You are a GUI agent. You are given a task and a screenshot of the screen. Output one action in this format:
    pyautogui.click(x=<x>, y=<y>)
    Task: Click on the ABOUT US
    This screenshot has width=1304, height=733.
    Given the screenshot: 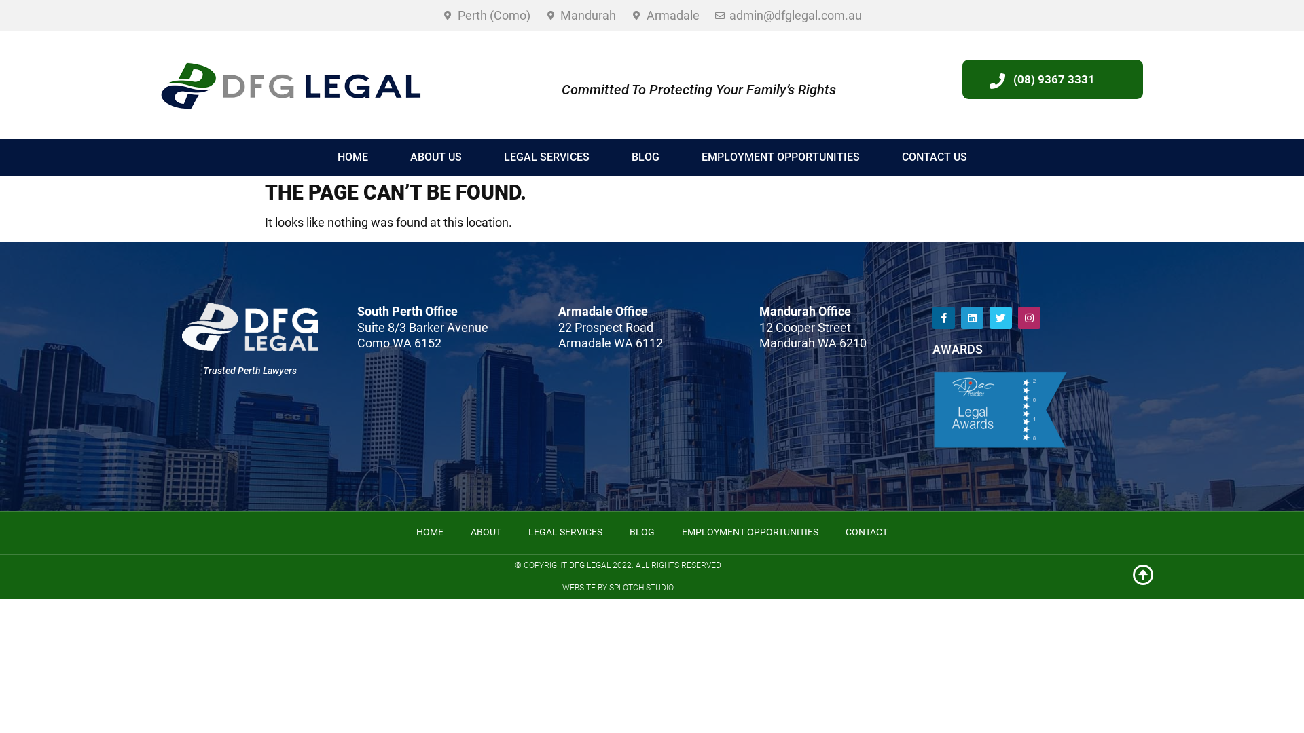 What is the action you would take?
    pyautogui.click(x=435, y=157)
    